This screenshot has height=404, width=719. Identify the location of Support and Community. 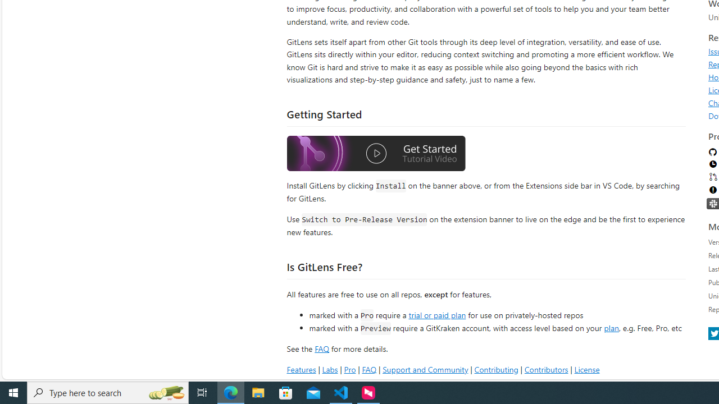
(425, 369).